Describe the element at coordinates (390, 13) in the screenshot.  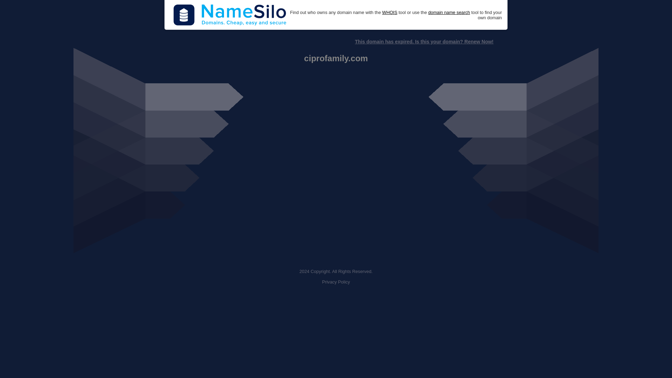
I see `WHOIS` at that location.